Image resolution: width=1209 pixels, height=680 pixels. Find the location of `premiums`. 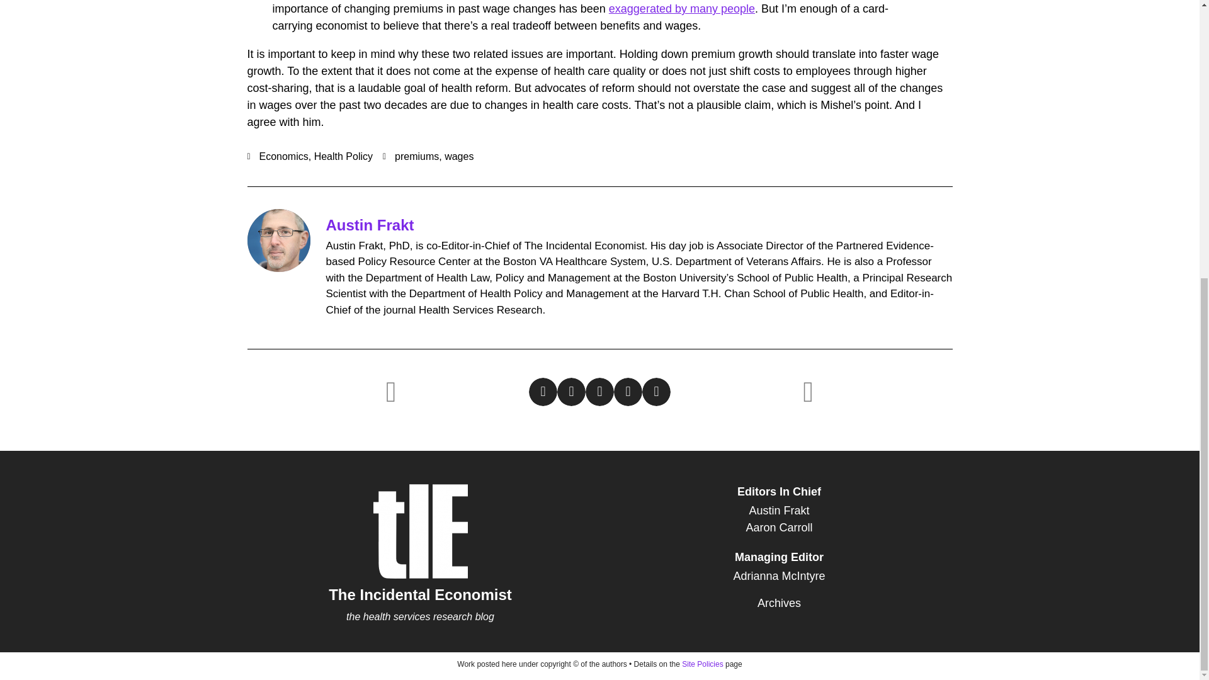

premiums is located at coordinates (417, 156).